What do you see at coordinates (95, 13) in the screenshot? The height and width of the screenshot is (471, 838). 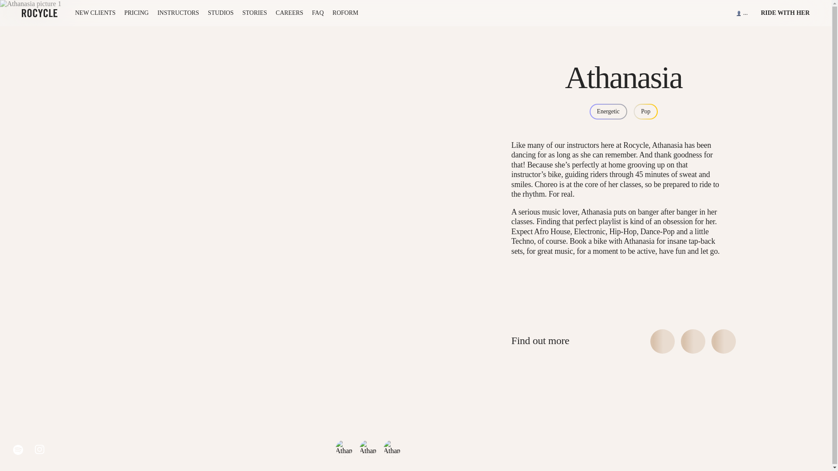 I see `NEW CLIENTS` at bounding box center [95, 13].